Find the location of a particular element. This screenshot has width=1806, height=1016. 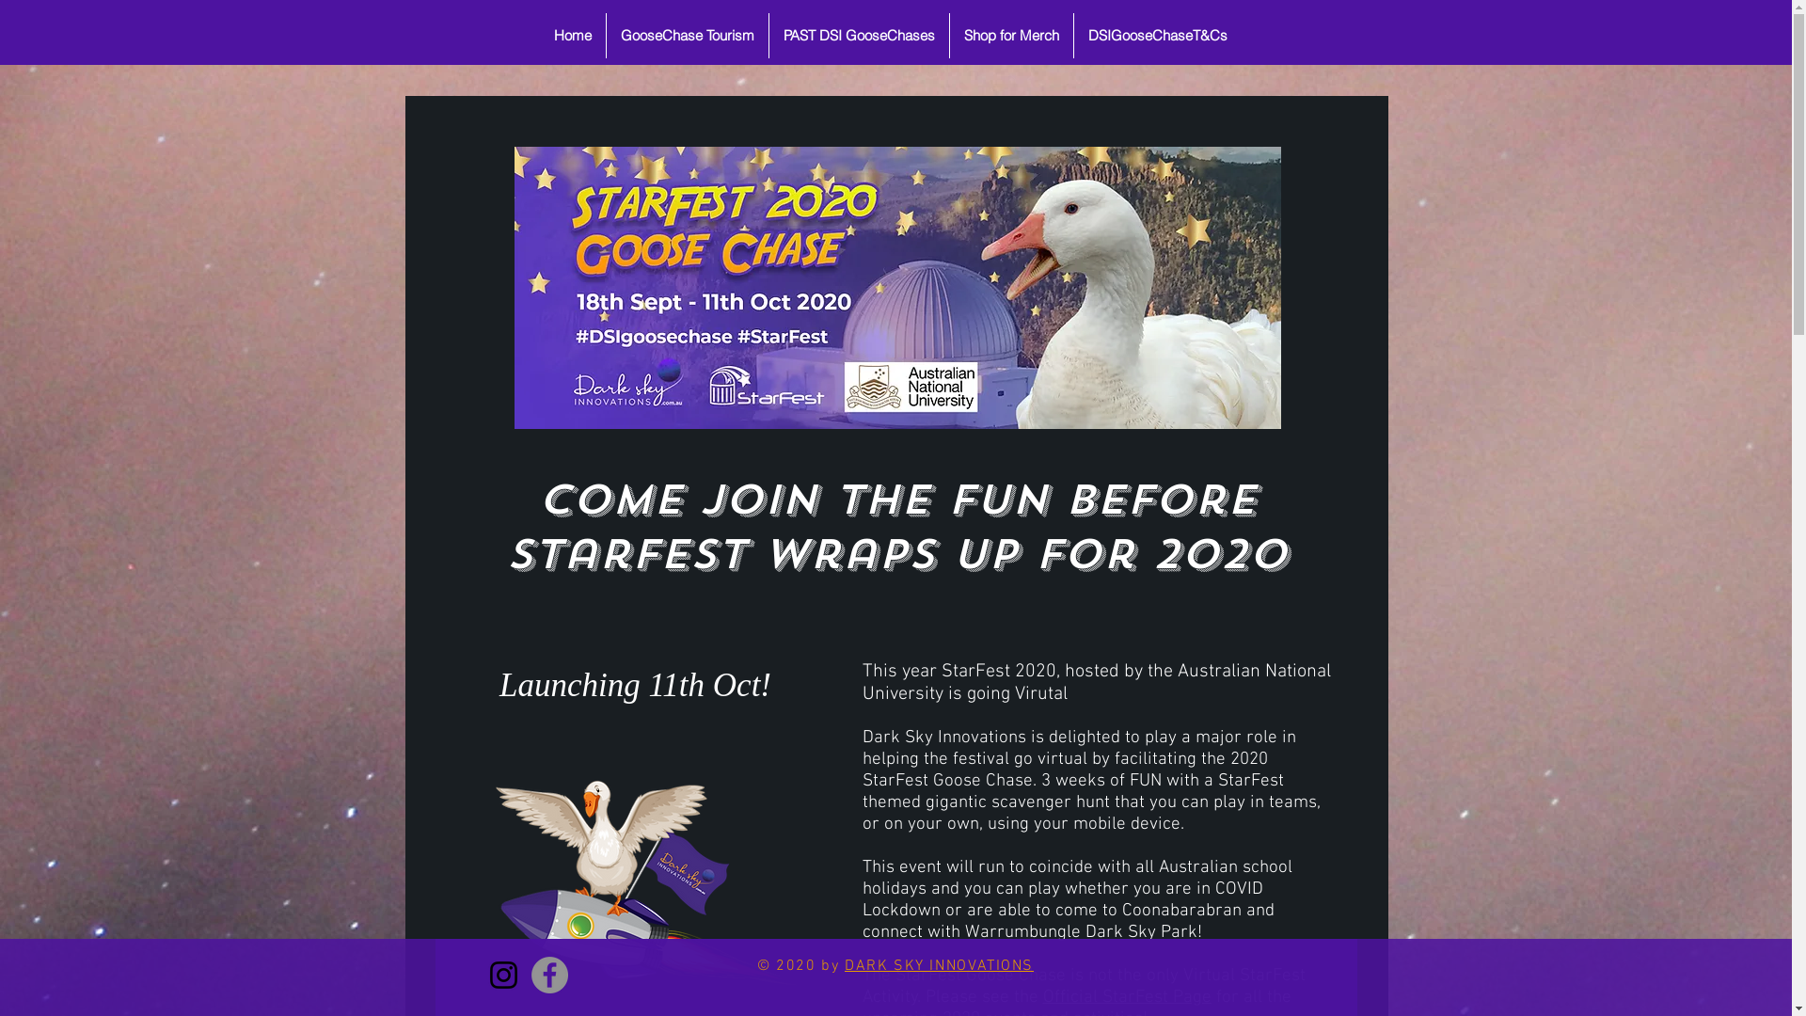

GooseChase Tourism is located at coordinates (687, 36).